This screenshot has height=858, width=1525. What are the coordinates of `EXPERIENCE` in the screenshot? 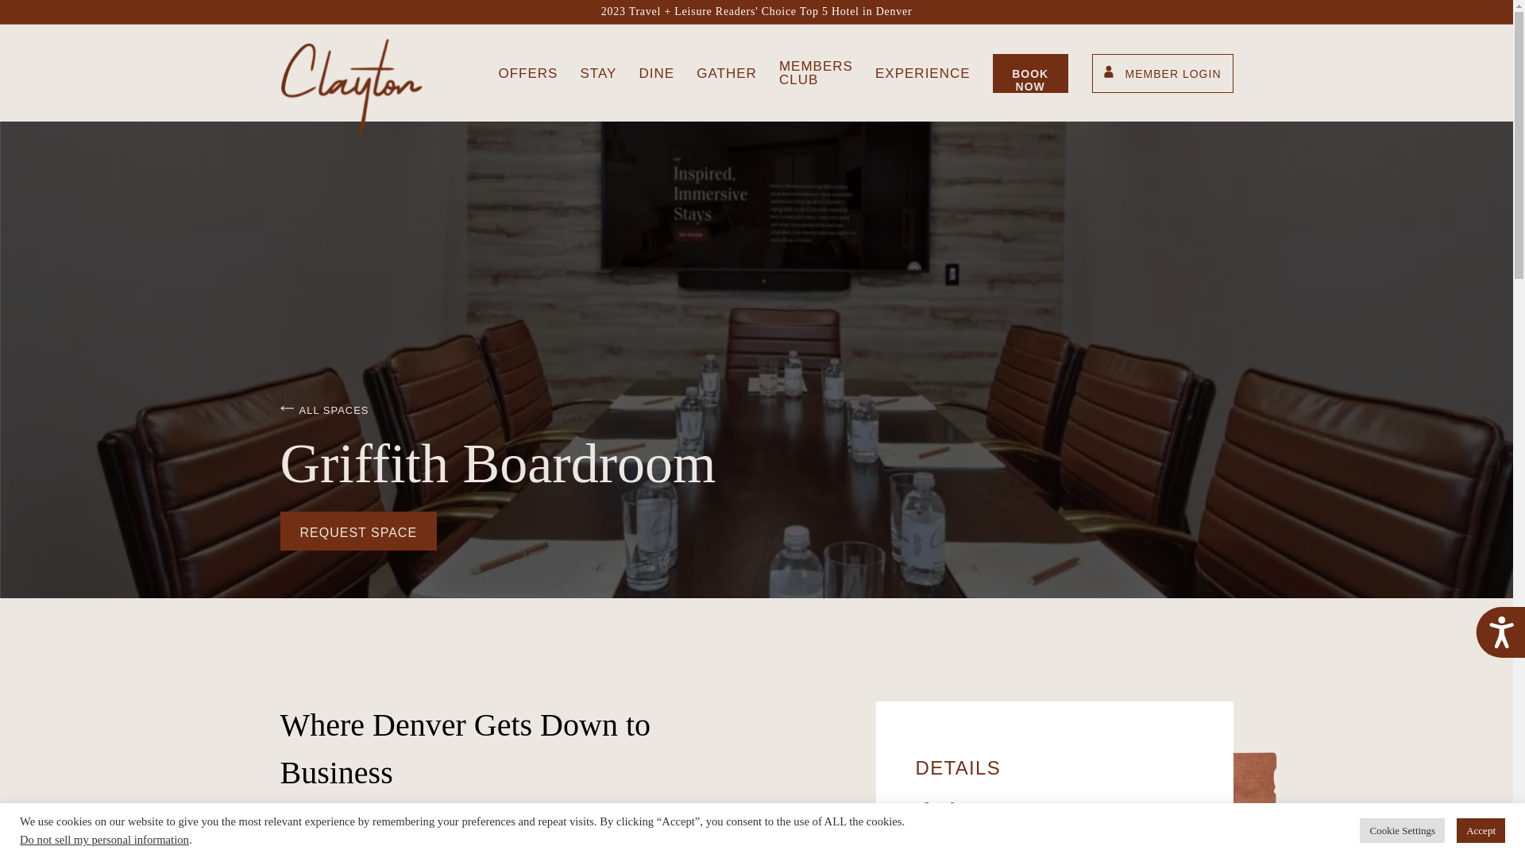 It's located at (923, 71).